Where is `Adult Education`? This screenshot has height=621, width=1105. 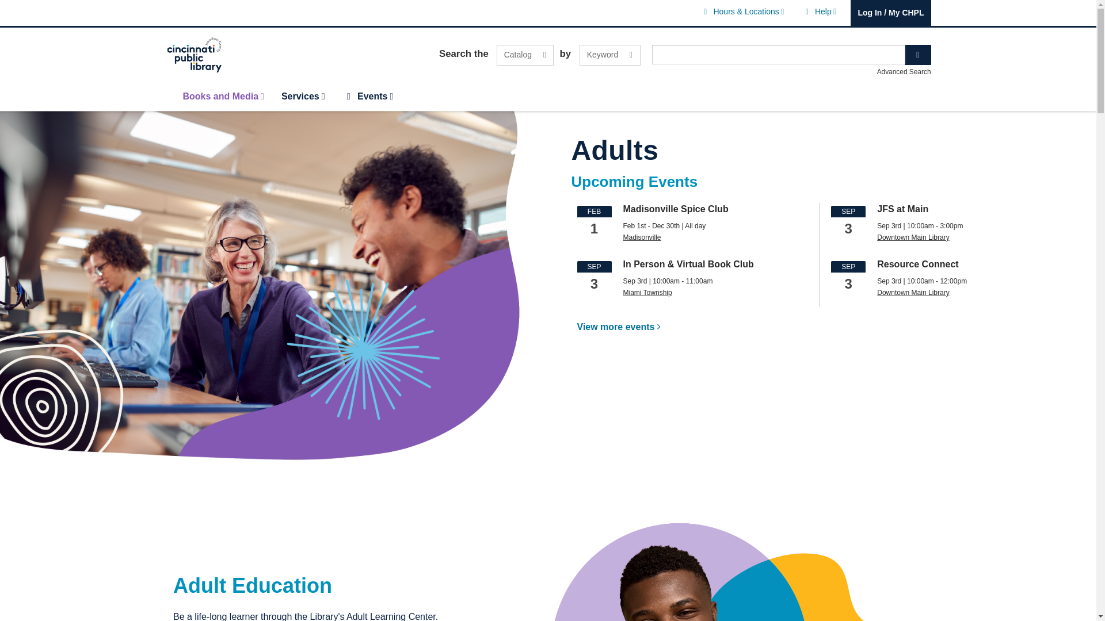 Adult Education is located at coordinates (818, 11).